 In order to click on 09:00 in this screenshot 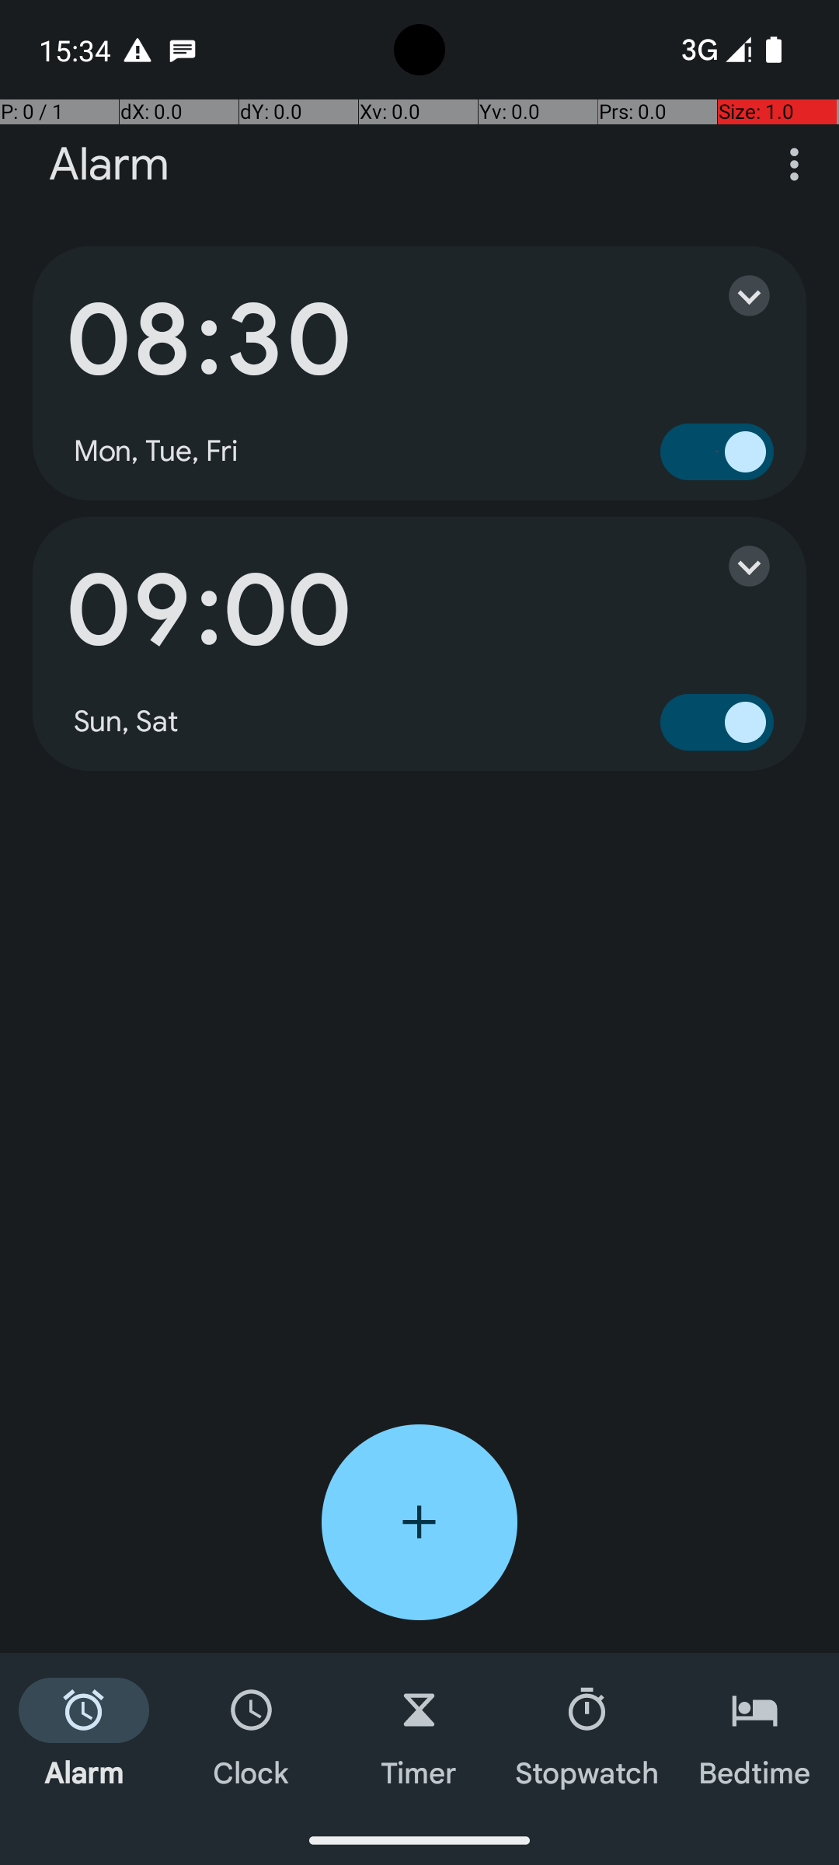, I will do `click(207, 611)`.